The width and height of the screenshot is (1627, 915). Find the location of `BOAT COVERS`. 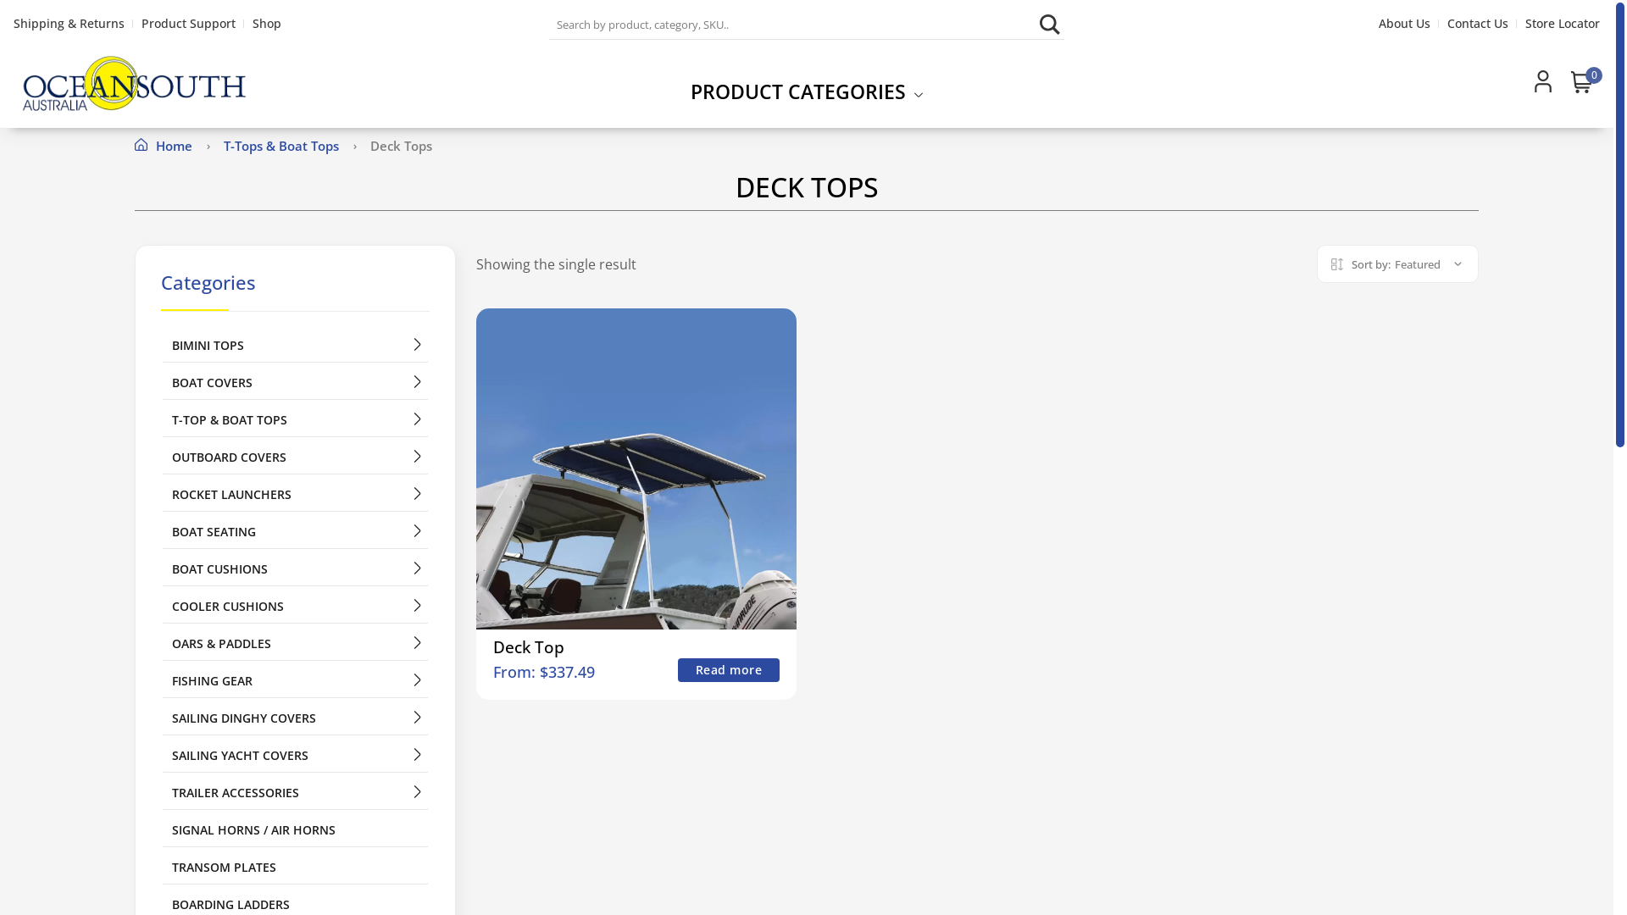

BOAT COVERS is located at coordinates (295, 383).